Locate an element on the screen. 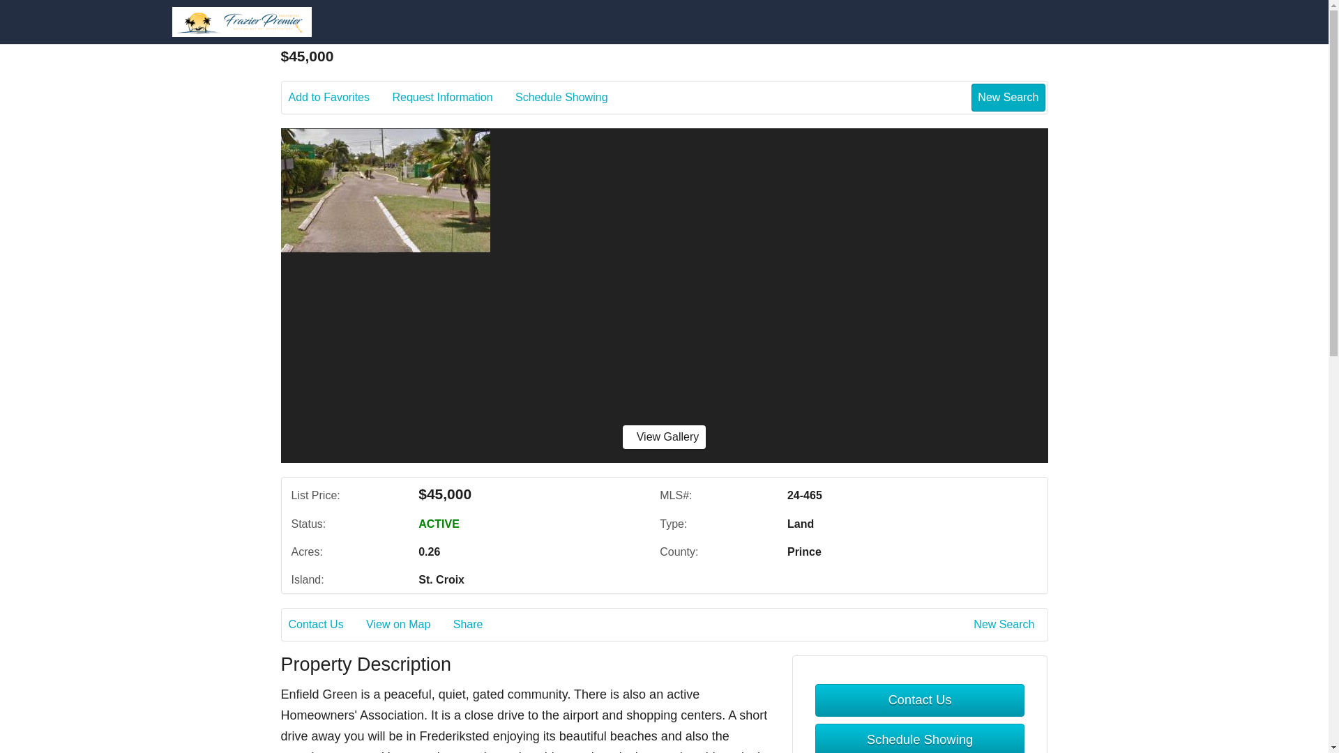 Image resolution: width=1339 pixels, height=753 pixels. Contact Us is located at coordinates (326, 625).